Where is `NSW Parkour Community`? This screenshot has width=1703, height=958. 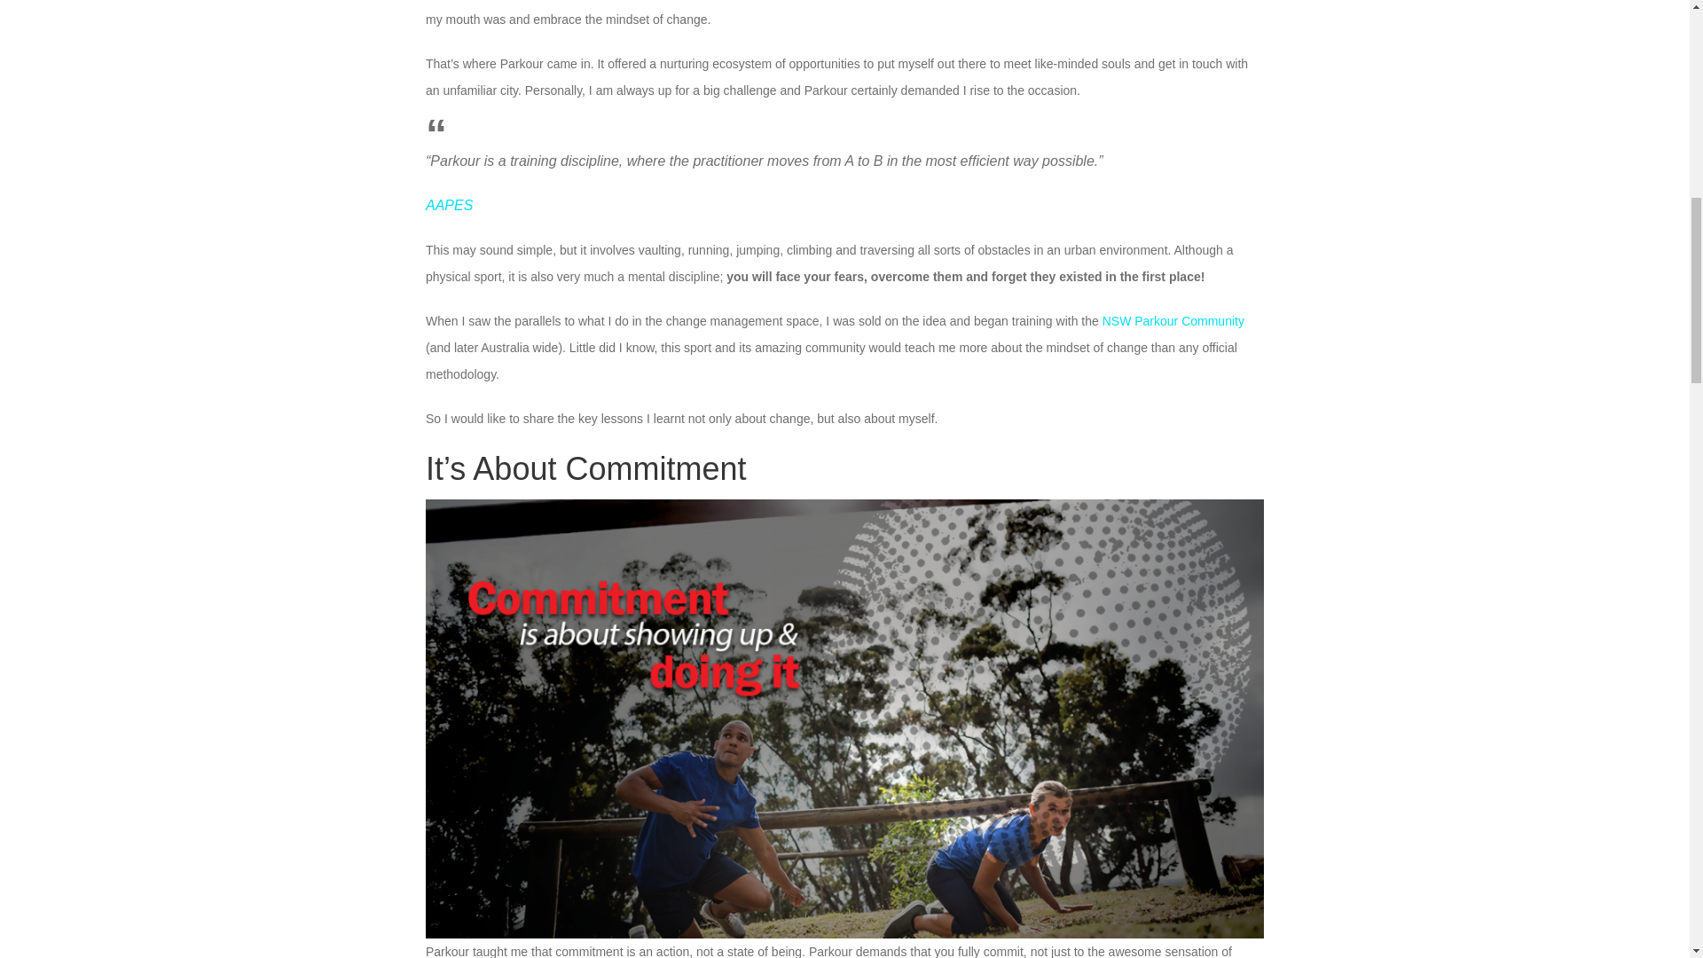
NSW Parkour Community is located at coordinates (1173, 321).